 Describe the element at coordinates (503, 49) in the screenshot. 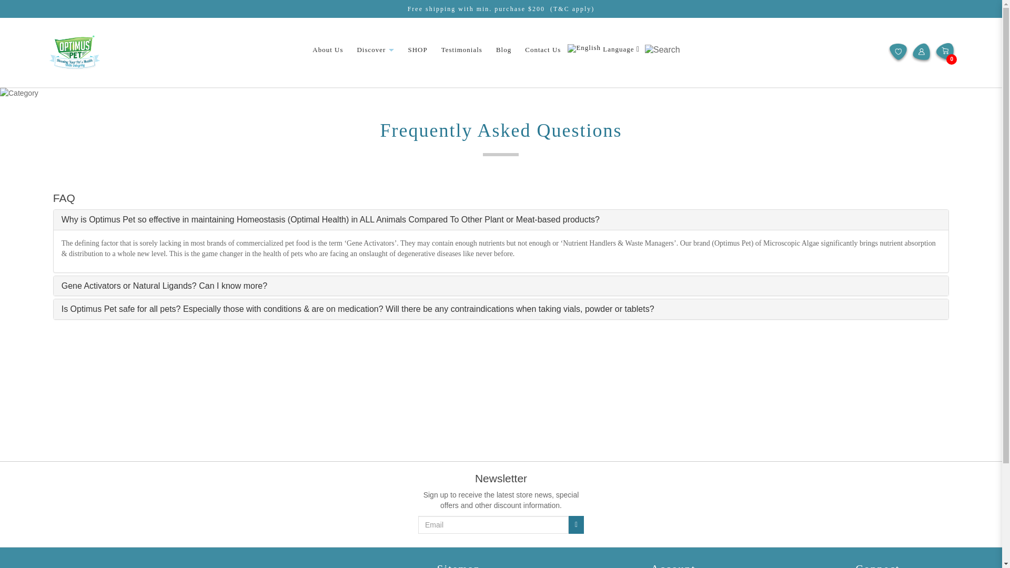

I see `Blog` at that location.